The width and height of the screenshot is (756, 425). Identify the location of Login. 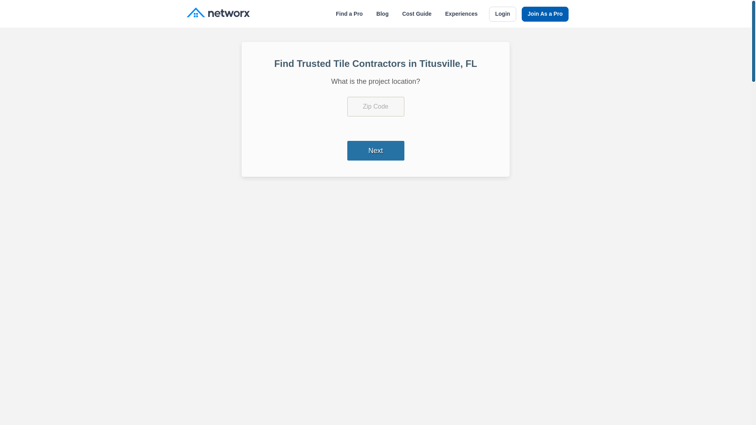
(502, 14).